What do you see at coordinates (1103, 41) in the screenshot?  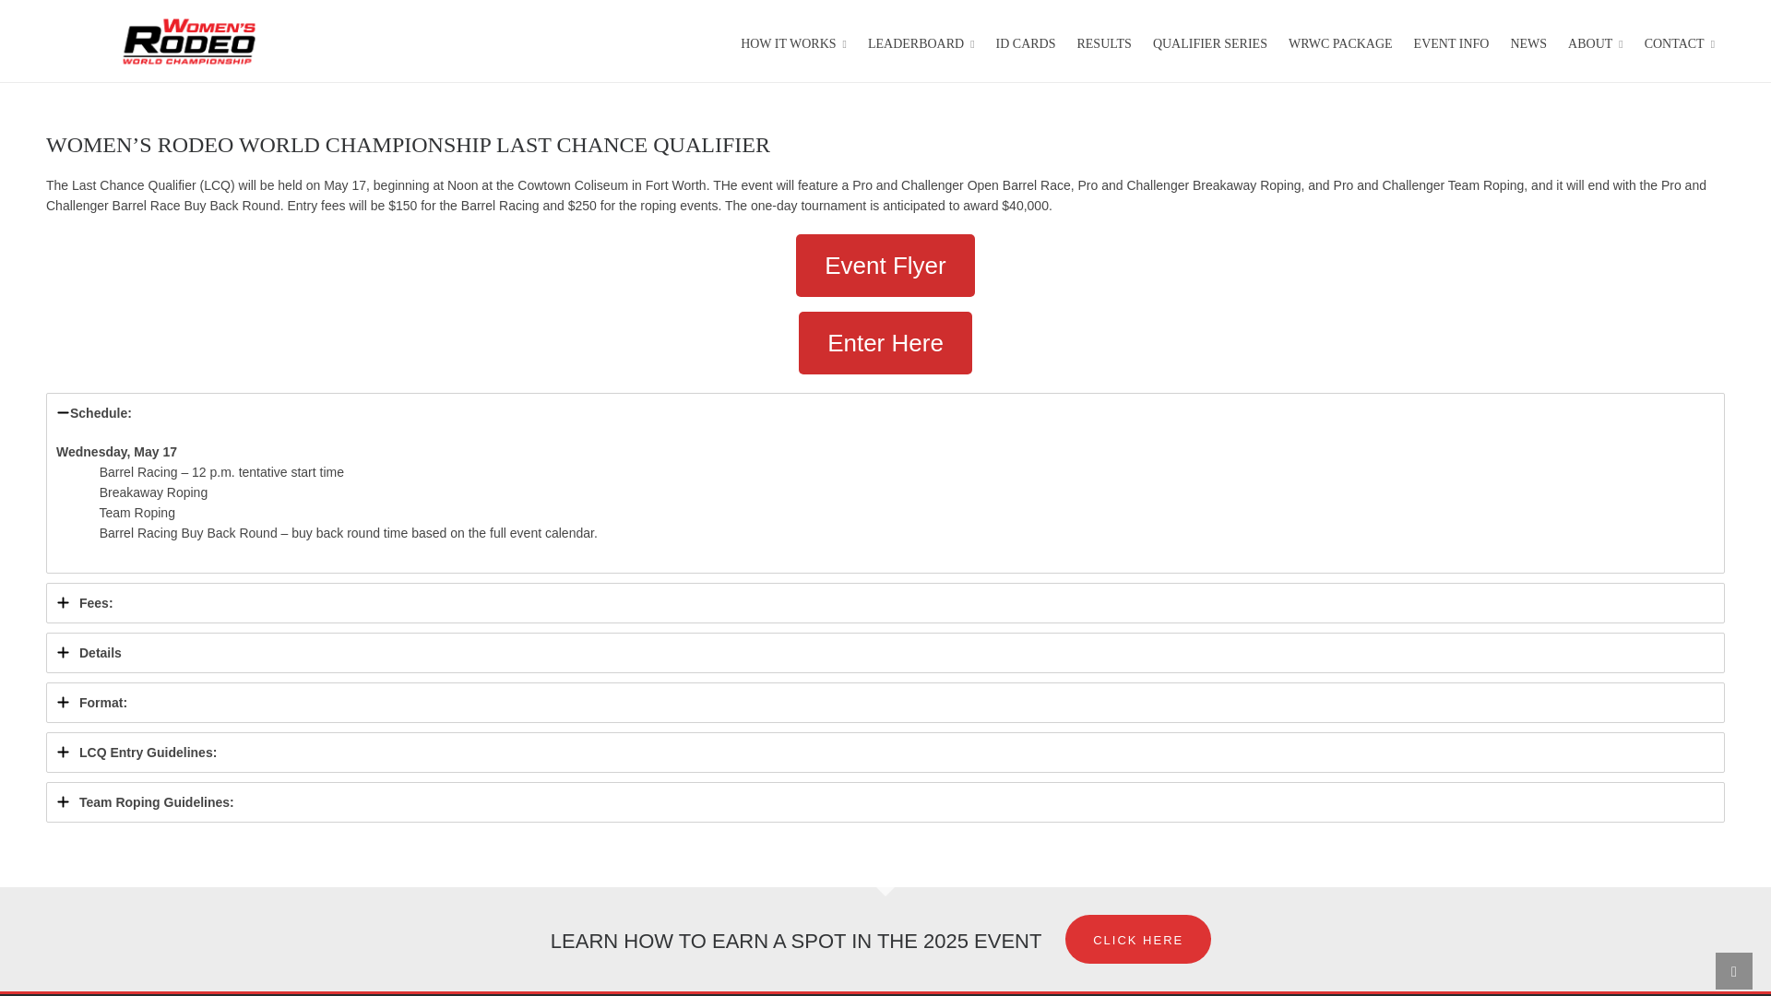 I see `RESULTS` at bounding box center [1103, 41].